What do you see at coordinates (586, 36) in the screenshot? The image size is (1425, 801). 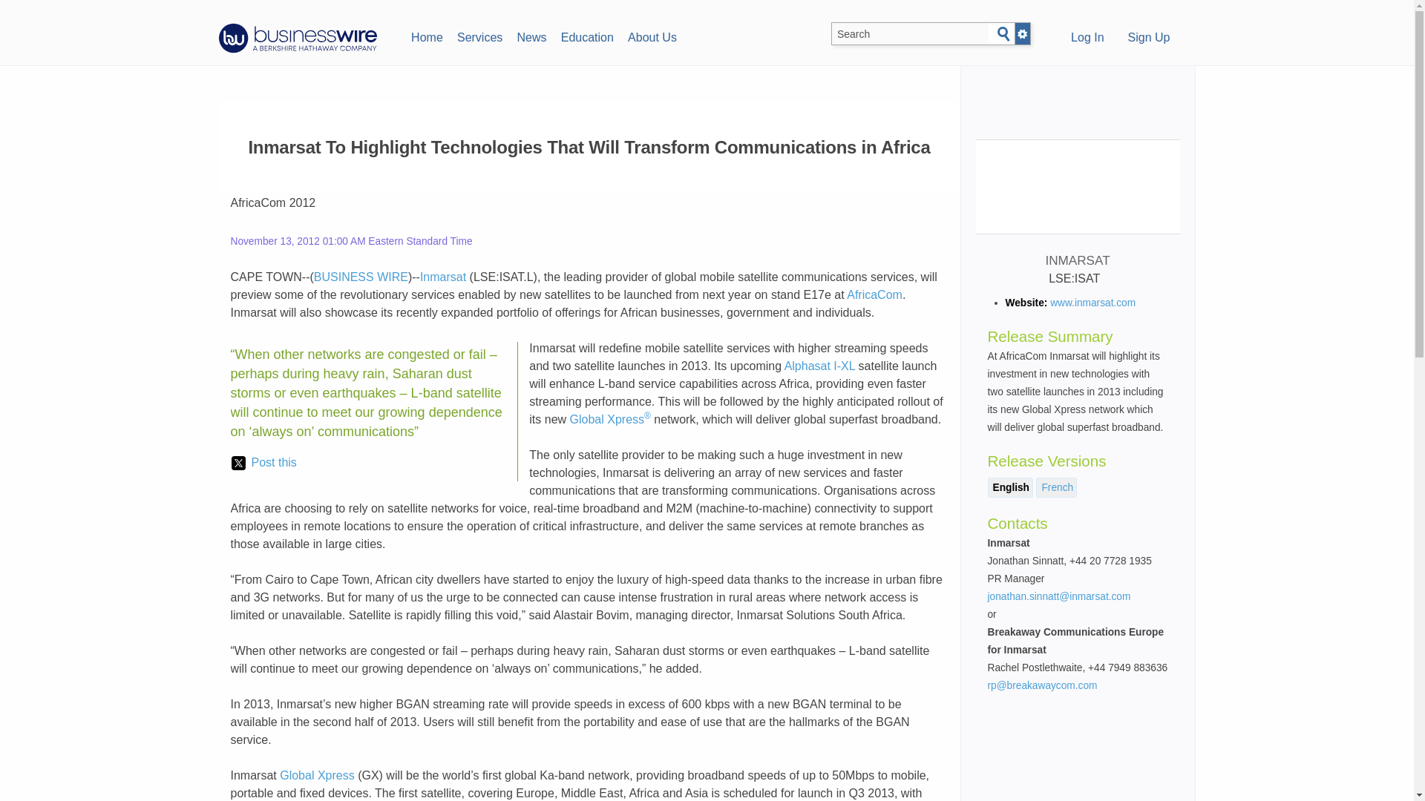 I see `Education` at bounding box center [586, 36].